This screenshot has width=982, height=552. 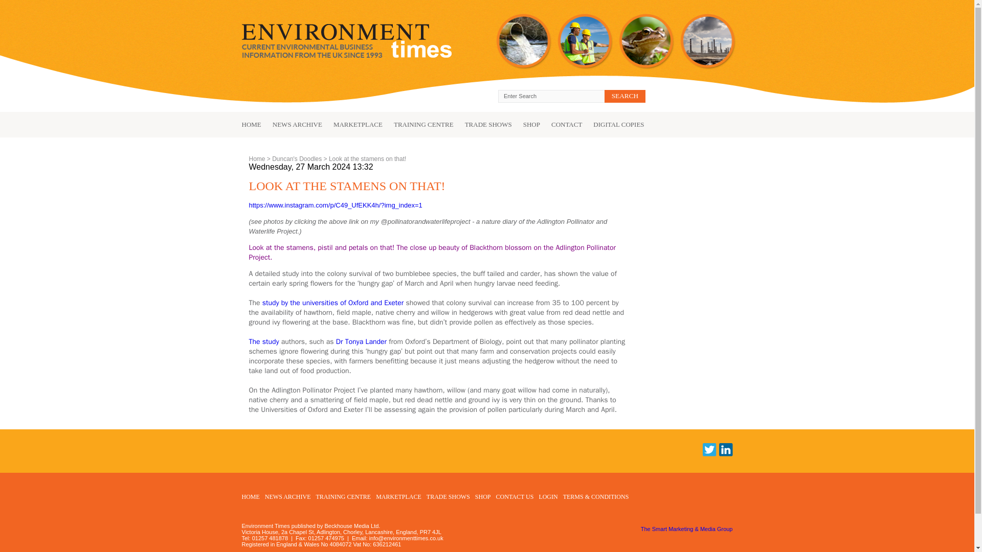 What do you see at coordinates (297, 158) in the screenshot?
I see `Duncan's Doodles` at bounding box center [297, 158].